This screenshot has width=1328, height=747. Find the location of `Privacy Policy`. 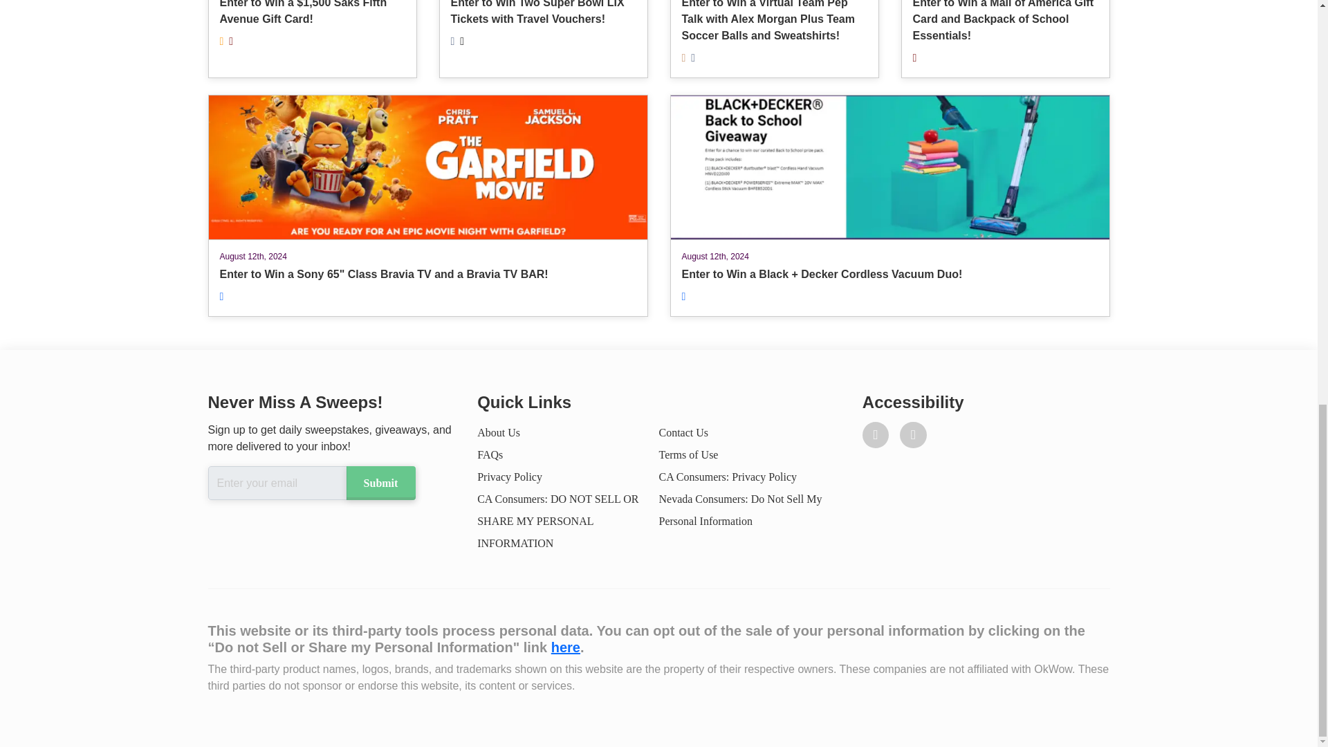

Privacy Policy is located at coordinates (509, 477).